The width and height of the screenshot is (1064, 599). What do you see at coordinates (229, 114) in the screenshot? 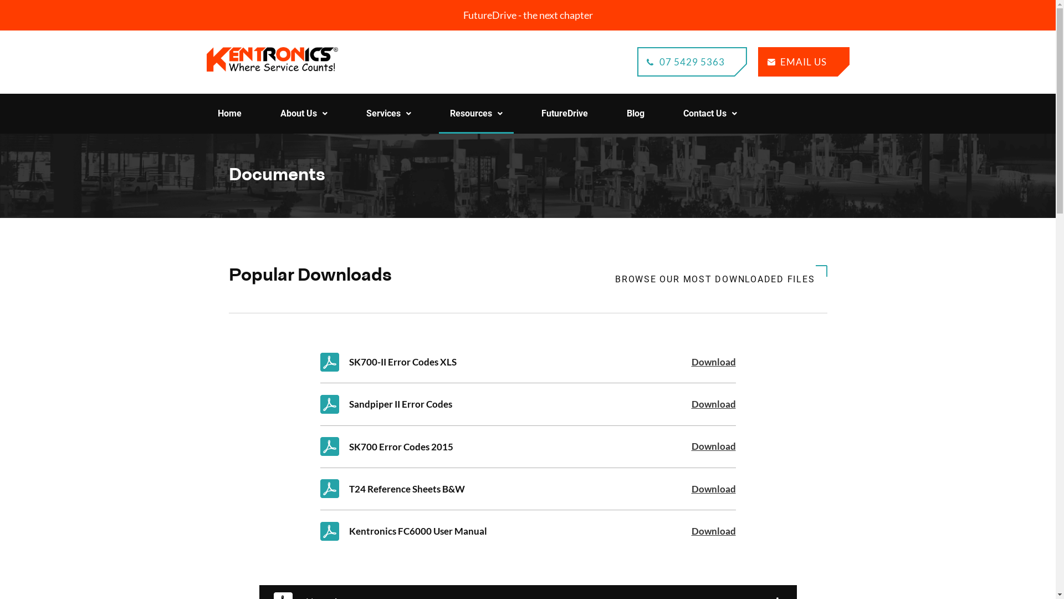
I see `Home` at bounding box center [229, 114].